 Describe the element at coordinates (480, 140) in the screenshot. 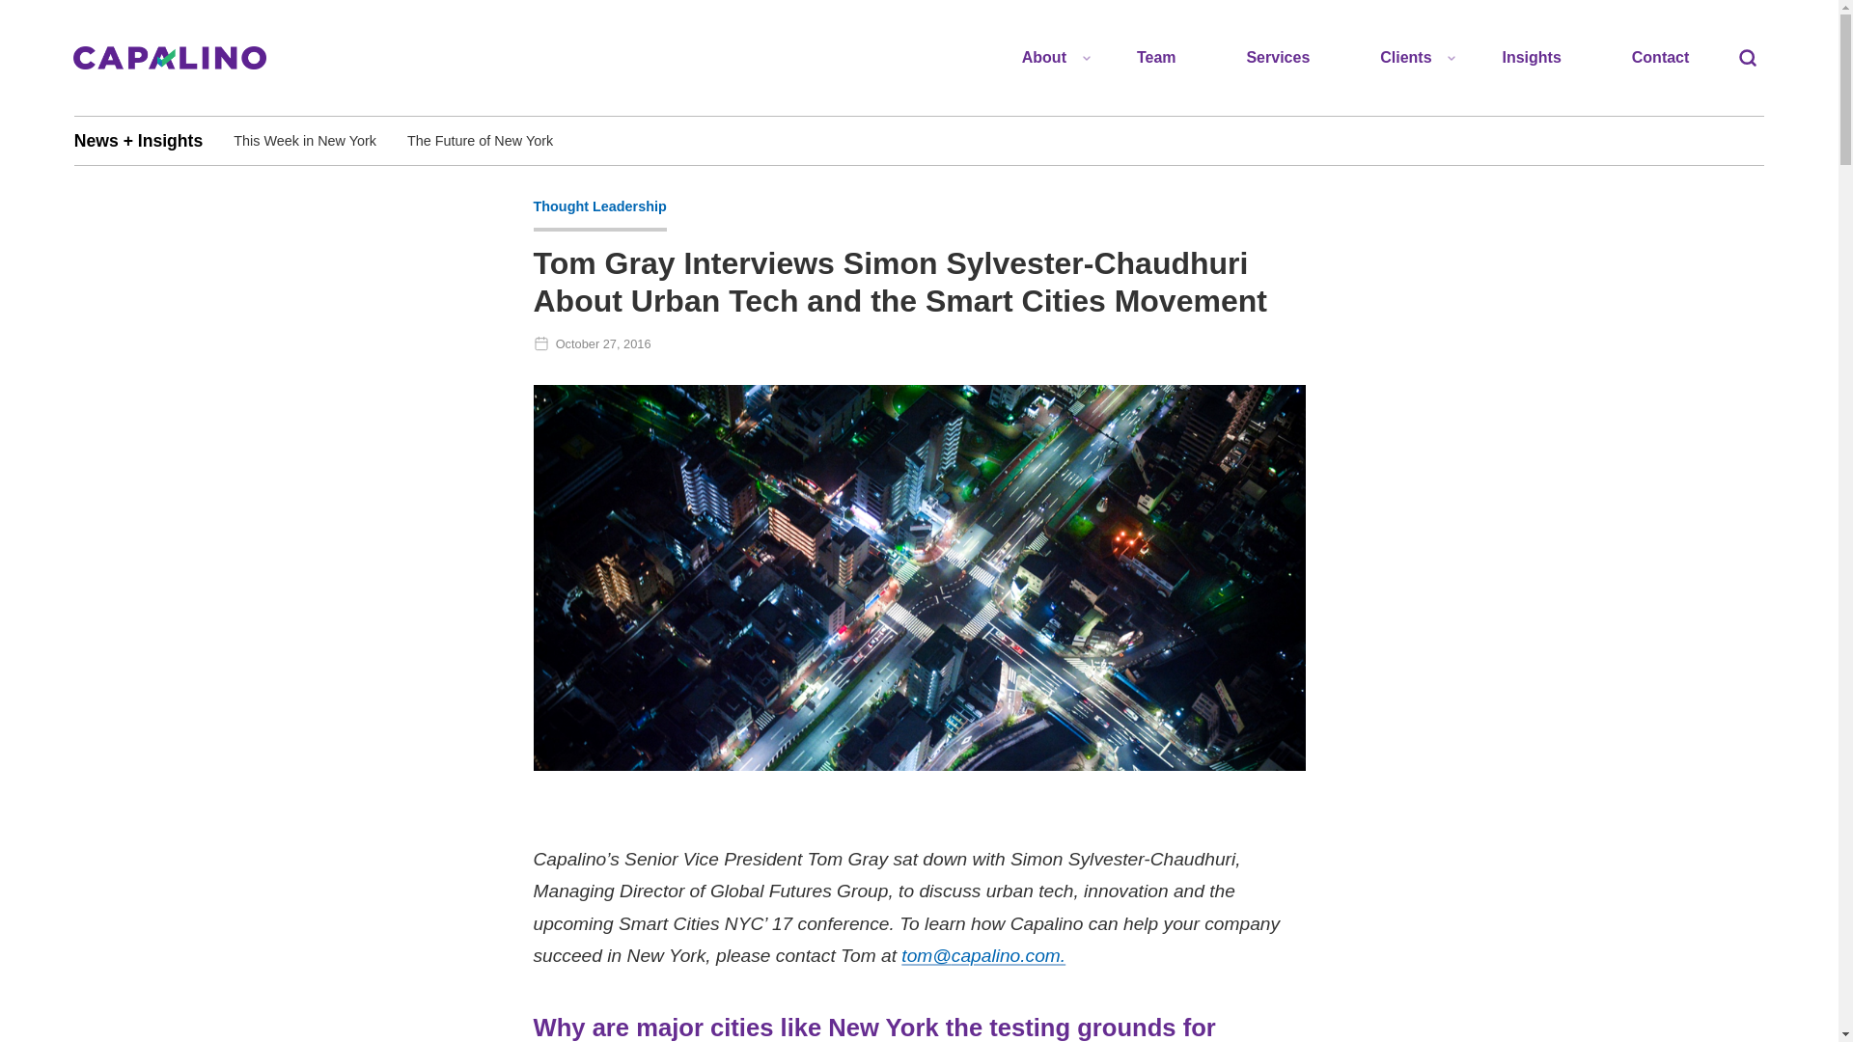

I see `The Future of New York` at that location.